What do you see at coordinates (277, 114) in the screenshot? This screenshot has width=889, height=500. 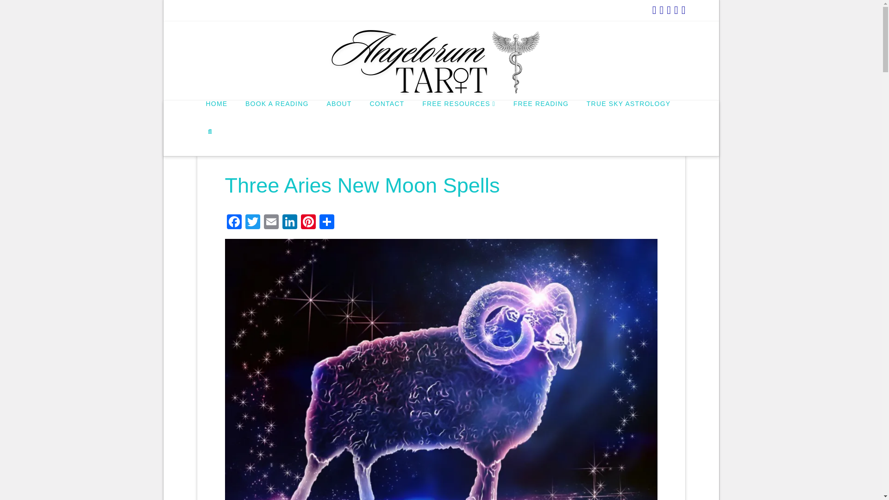 I see `BOOK A READING` at bounding box center [277, 114].